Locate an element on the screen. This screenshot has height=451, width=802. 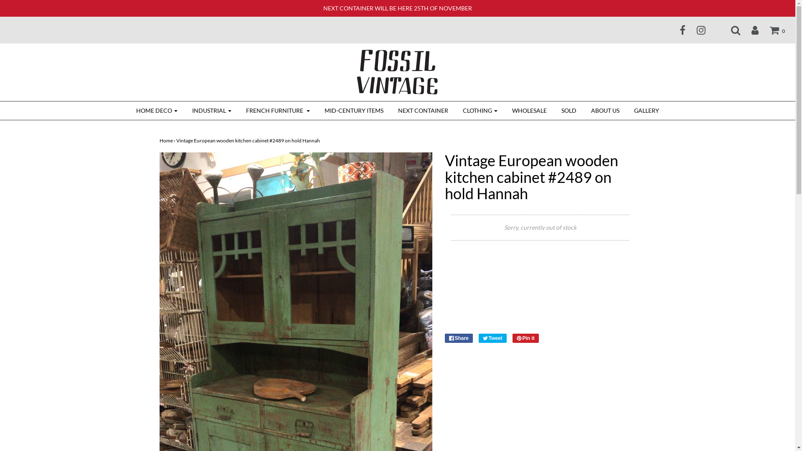
Log in is located at coordinates (750, 30).